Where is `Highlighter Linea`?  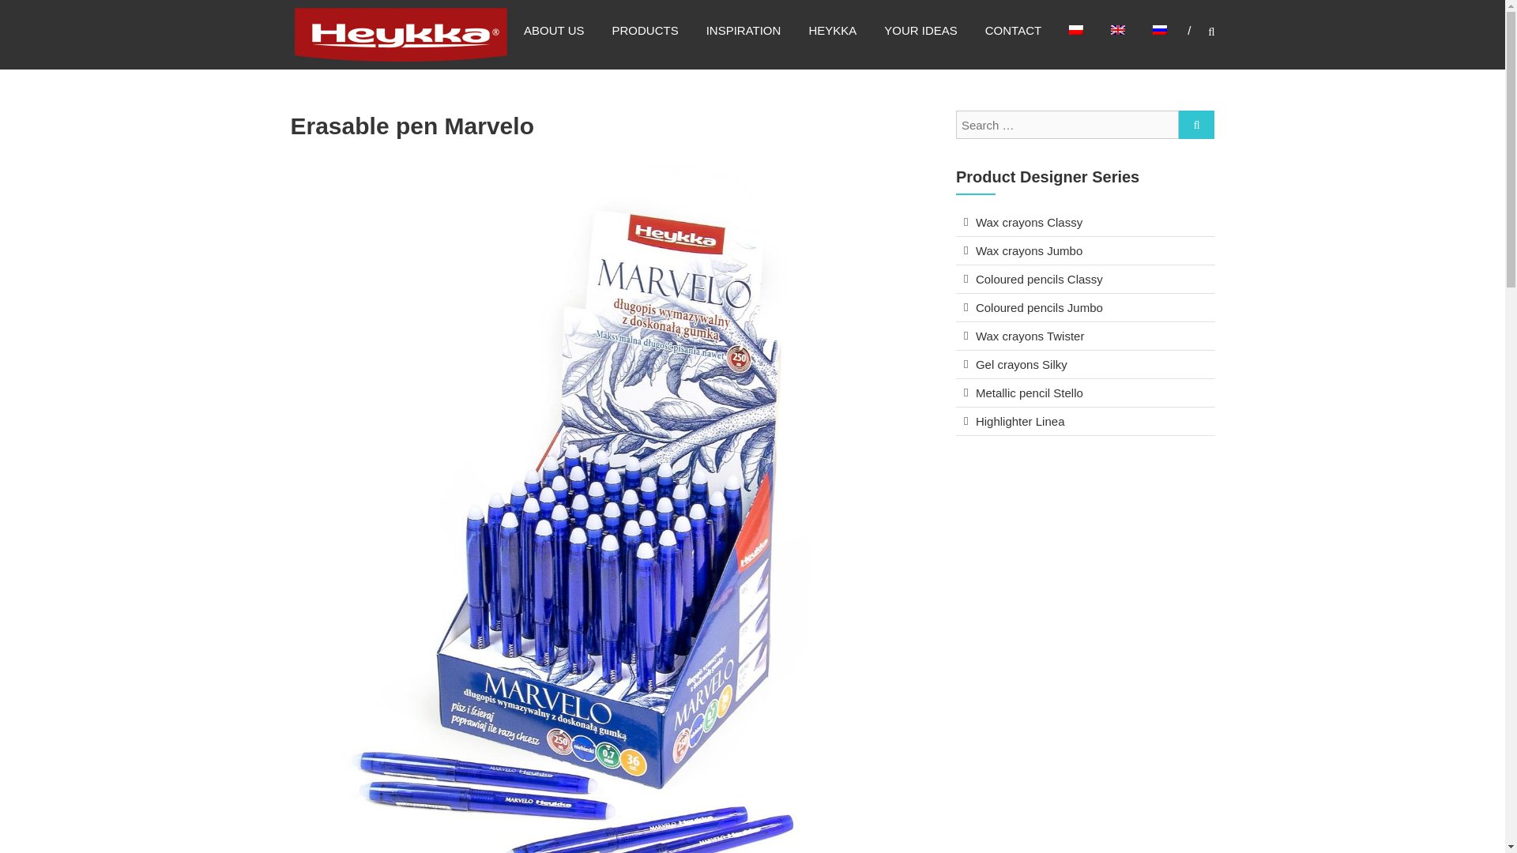
Highlighter Linea is located at coordinates (1019, 421).